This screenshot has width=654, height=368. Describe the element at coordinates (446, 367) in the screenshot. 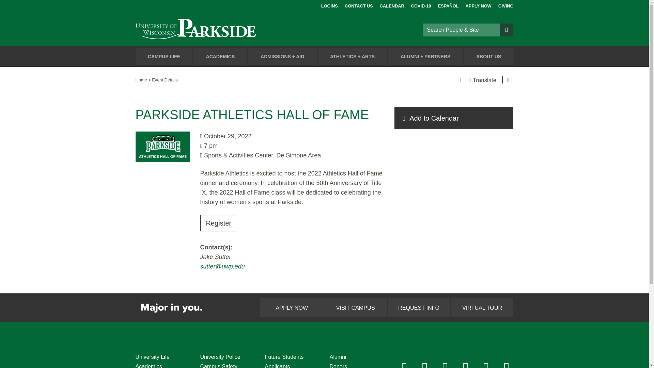

I see `X` at that location.